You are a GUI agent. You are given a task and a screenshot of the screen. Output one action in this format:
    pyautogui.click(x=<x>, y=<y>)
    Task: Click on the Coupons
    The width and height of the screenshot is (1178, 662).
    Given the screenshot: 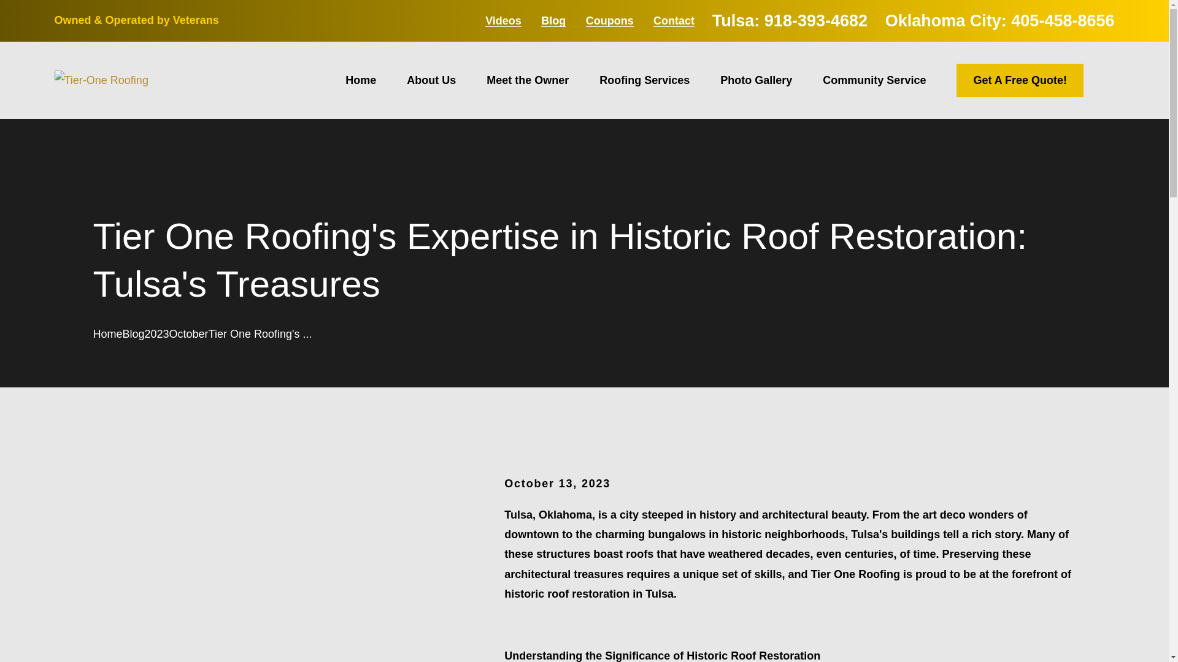 What is the action you would take?
    pyautogui.click(x=609, y=21)
    